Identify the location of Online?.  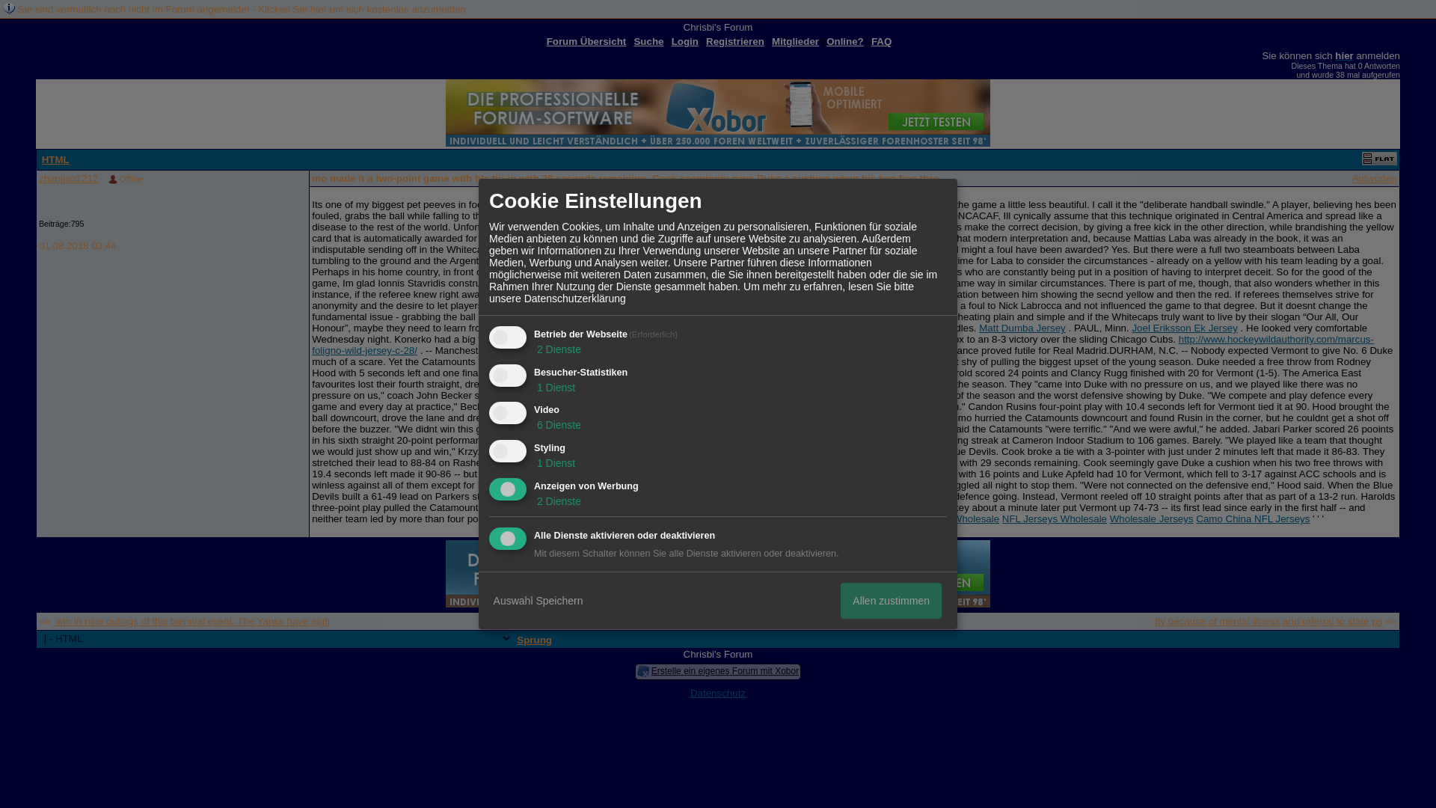
(845, 40).